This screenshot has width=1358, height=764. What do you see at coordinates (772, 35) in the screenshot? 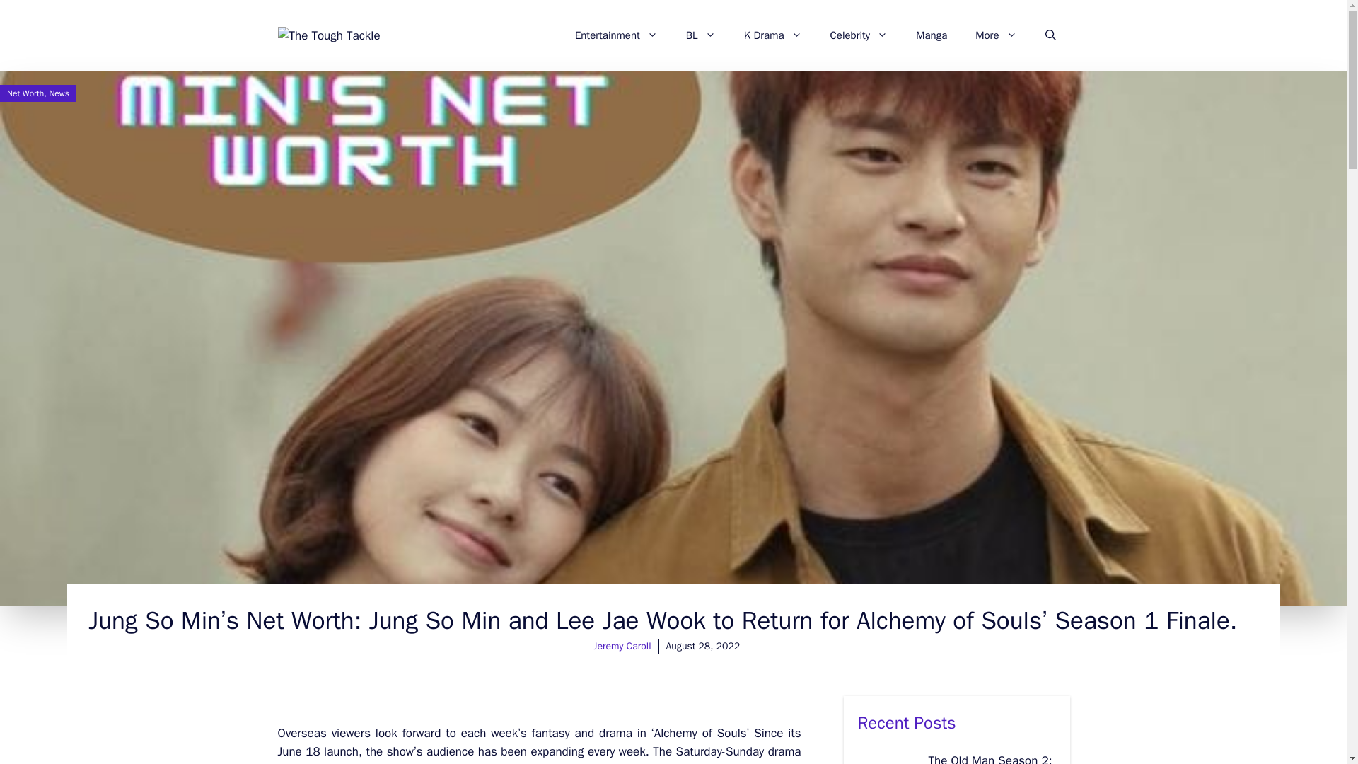
I see `K Drama` at bounding box center [772, 35].